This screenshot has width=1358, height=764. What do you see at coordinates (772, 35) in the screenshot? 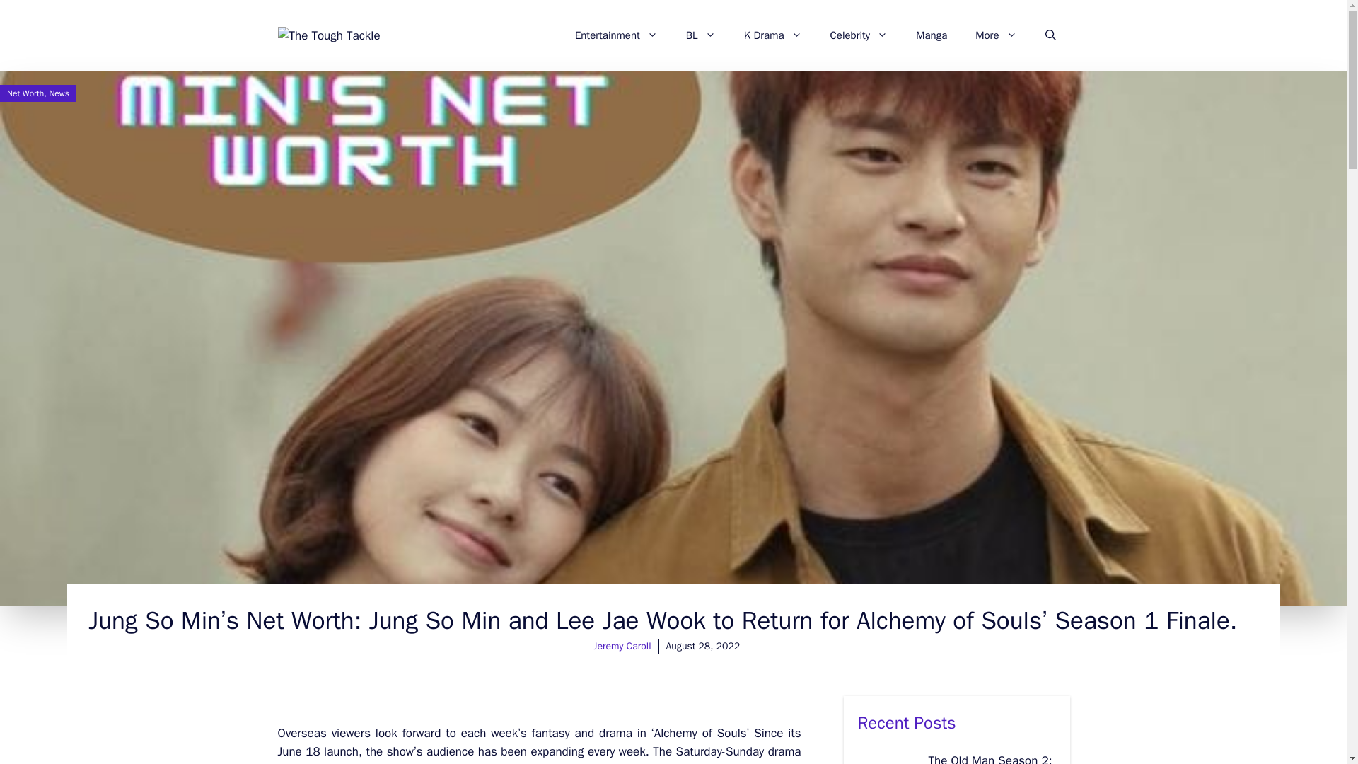
I see `K Drama` at bounding box center [772, 35].